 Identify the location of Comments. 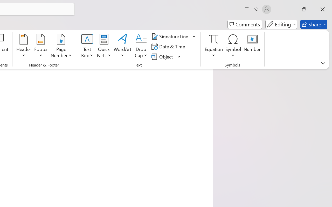
(245, 24).